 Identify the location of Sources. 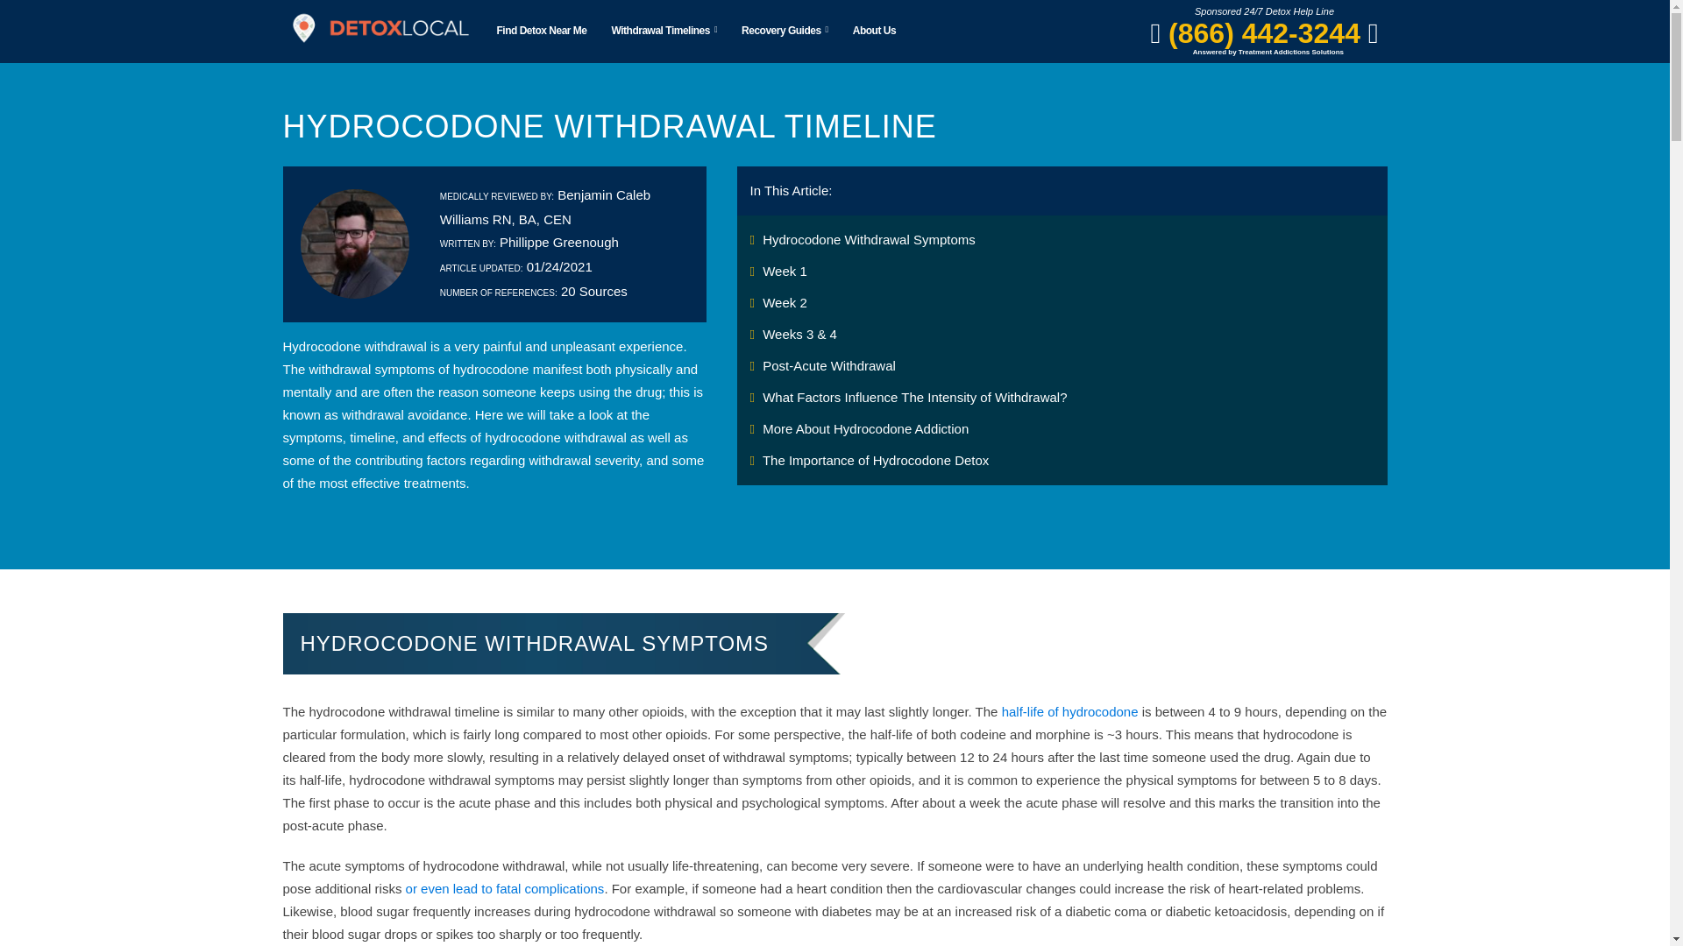
(593, 291).